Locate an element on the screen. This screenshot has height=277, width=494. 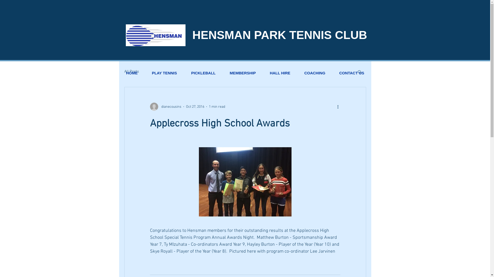
HALL HIRE is located at coordinates (280, 73).